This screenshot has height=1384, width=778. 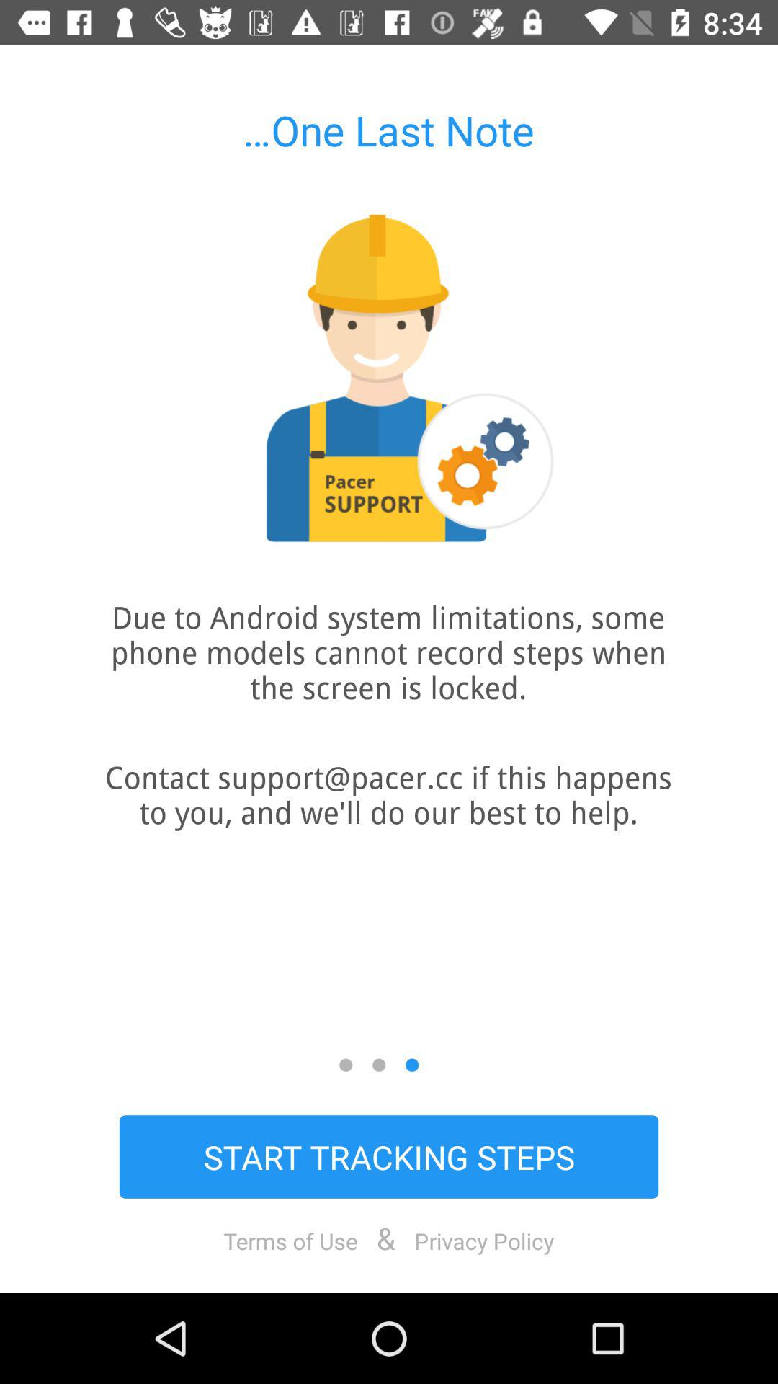 What do you see at coordinates (484, 1241) in the screenshot?
I see `press privacy policy item` at bounding box center [484, 1241].